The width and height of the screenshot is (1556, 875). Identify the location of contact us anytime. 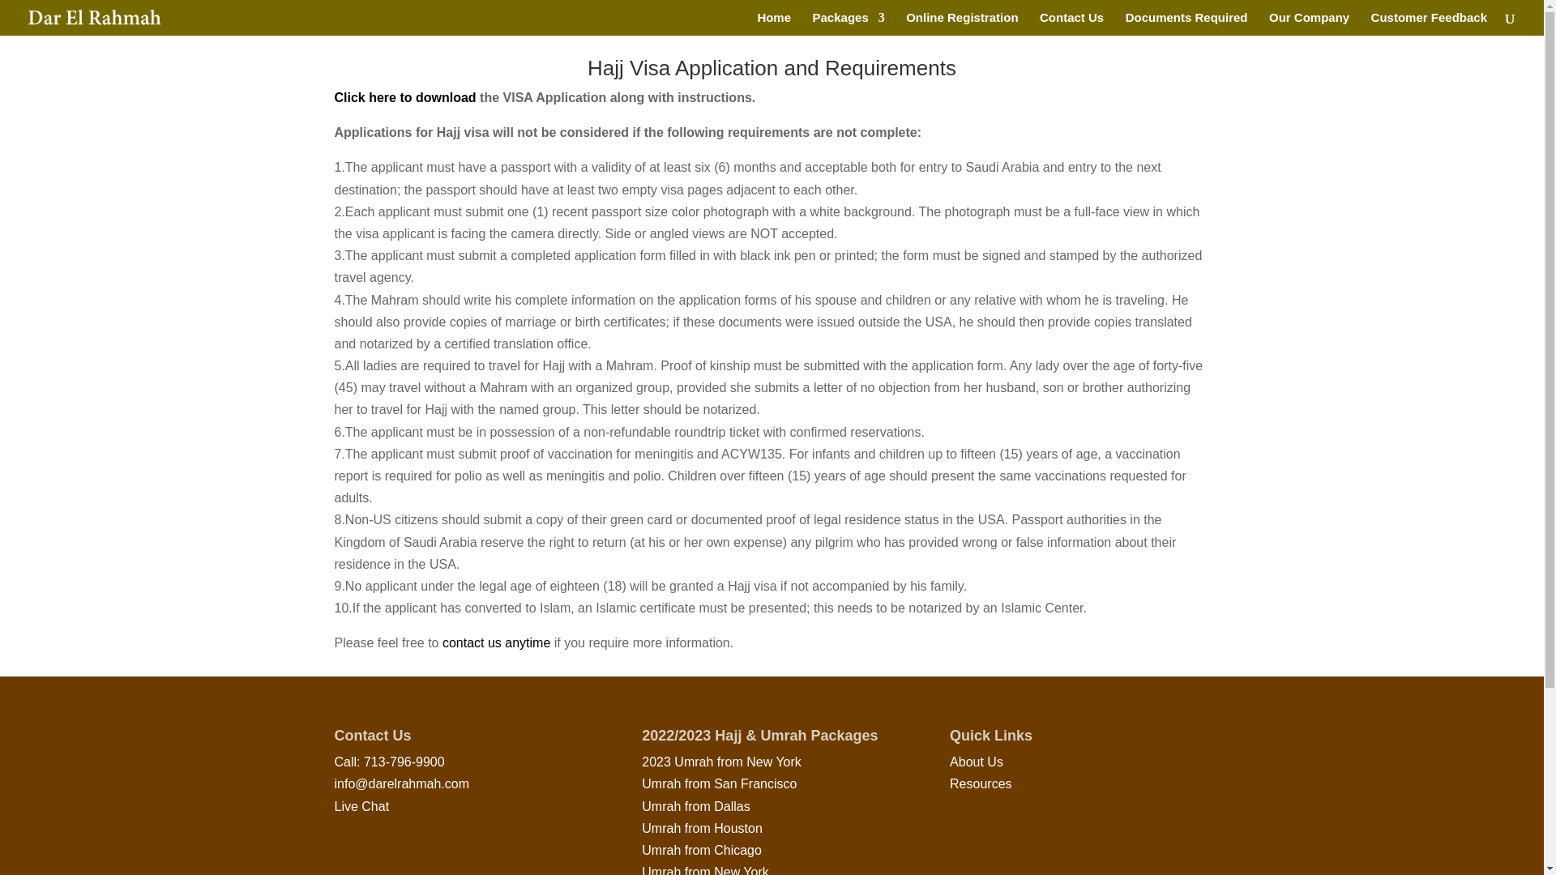
(496, 643).